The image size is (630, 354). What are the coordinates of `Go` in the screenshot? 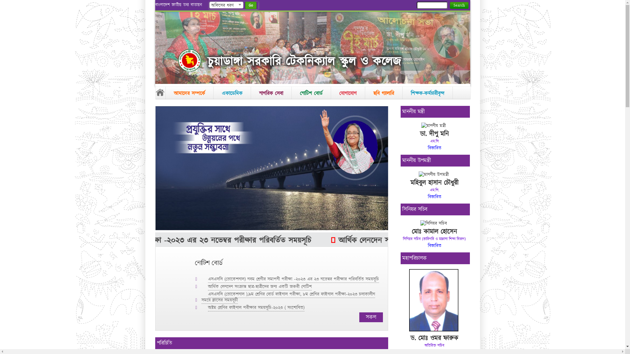 It's located at (251, 5).